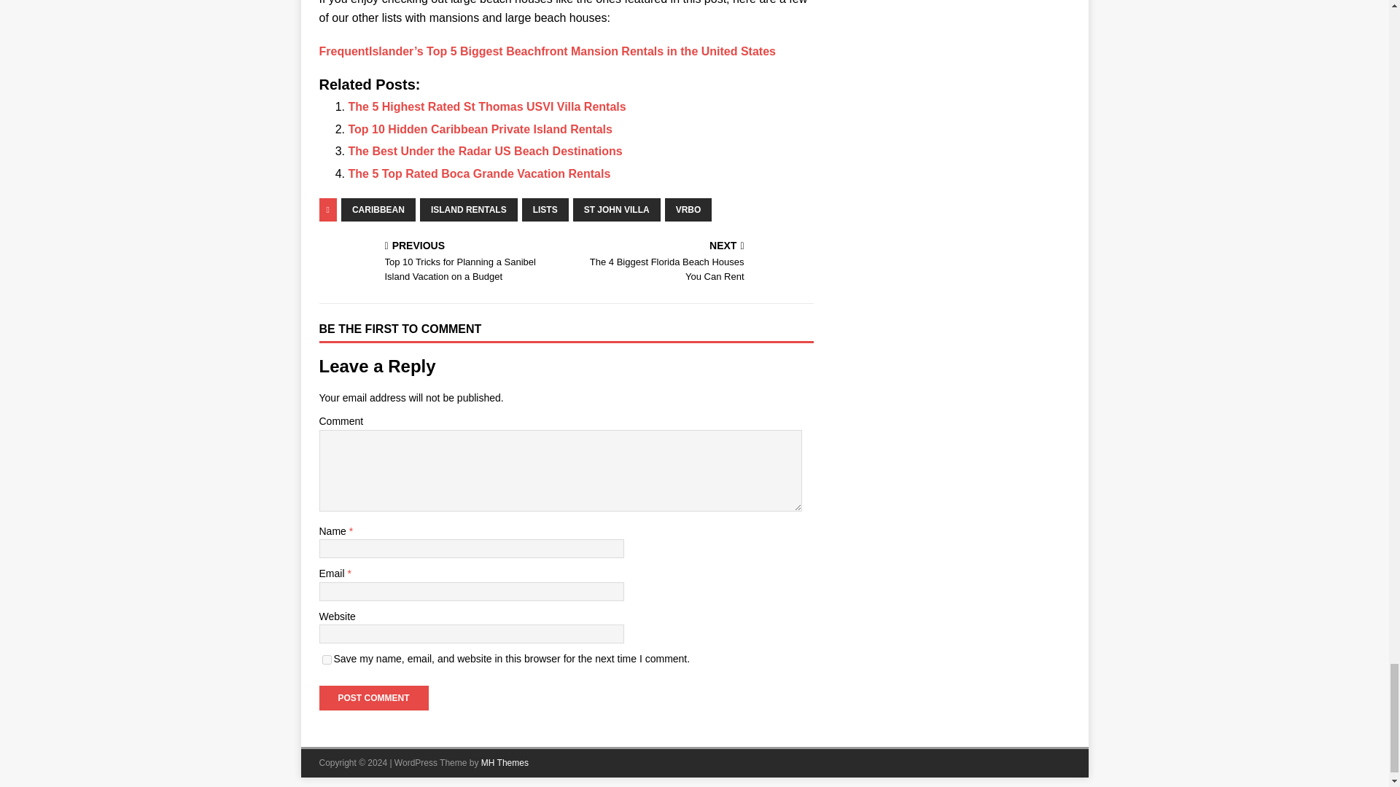  What do you see at coordinates (480, 173) in the screenshot?
I see `CARIBBEAN` at bounding box center [480, 173].